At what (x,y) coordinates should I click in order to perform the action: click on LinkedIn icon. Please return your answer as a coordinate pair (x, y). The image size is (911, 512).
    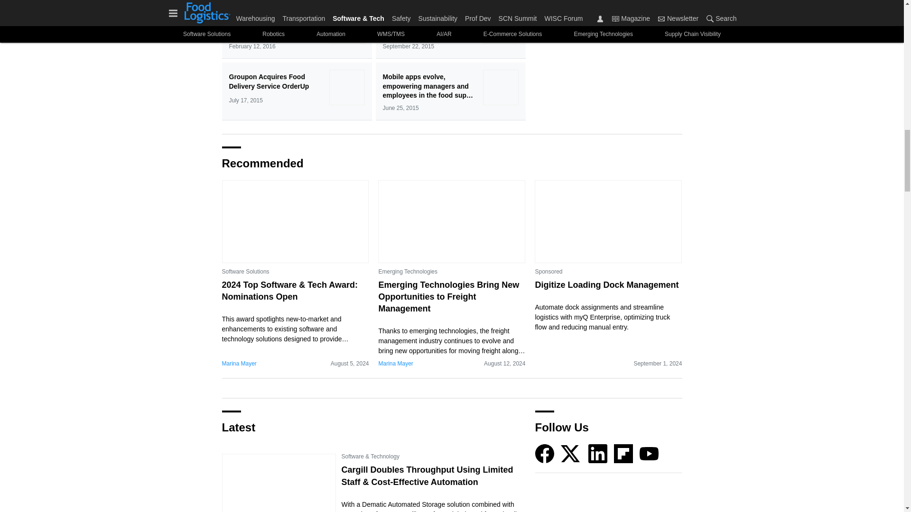
    Looking at the image, I should click on (598, 454).